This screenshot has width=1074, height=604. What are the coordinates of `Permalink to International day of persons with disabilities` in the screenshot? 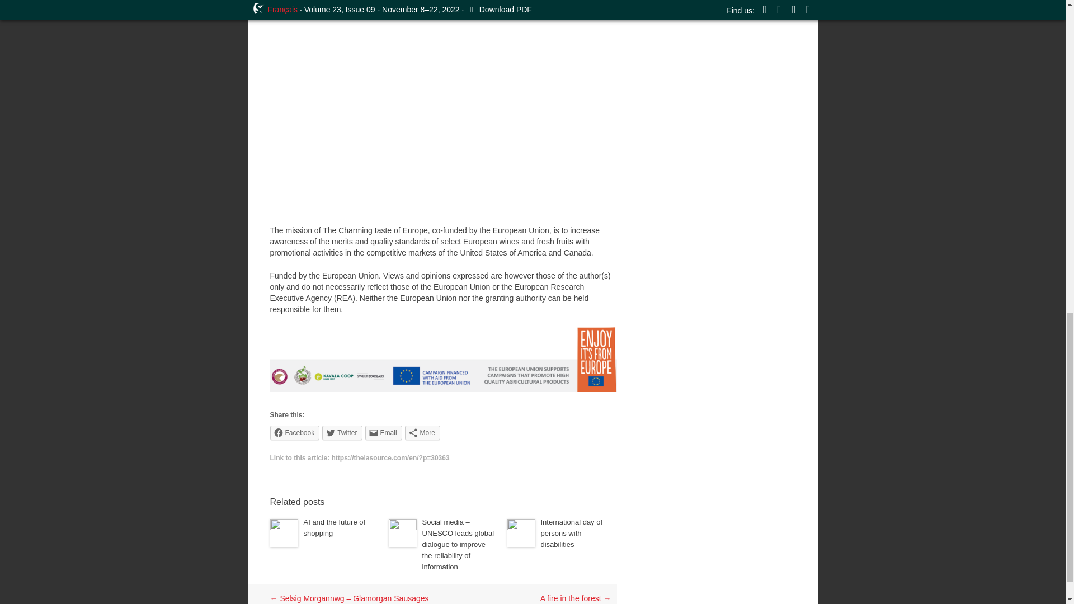 It's located at (571, 532).